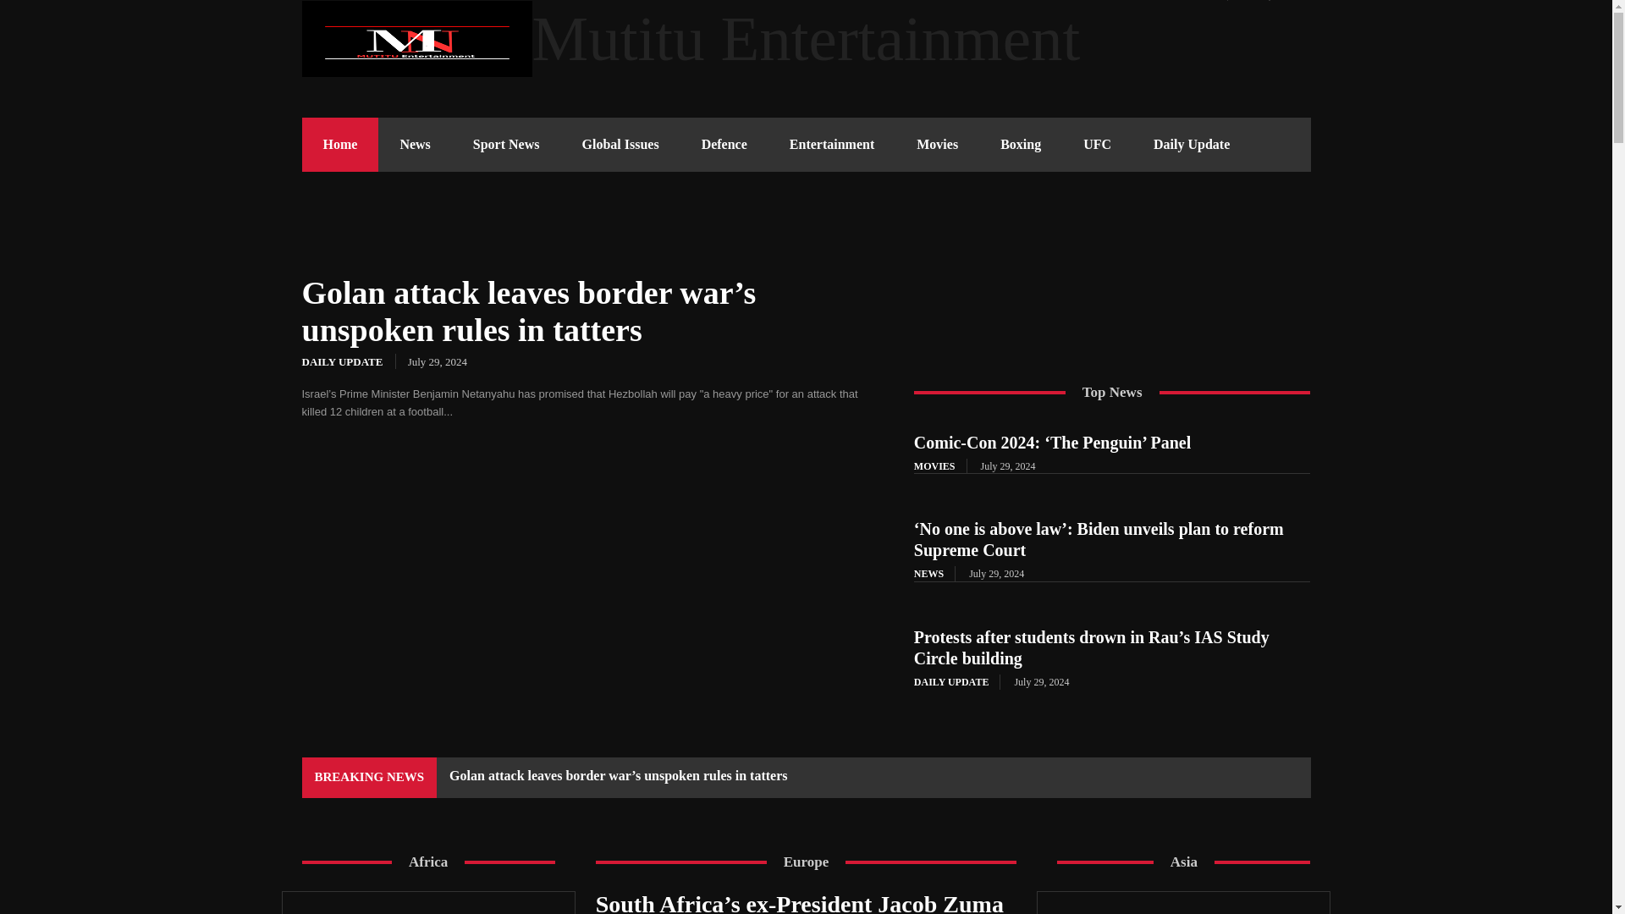  What do you see at coordinates (724, 145) in the screenshot?
I see `Defence` at bounding box center [724, 145].